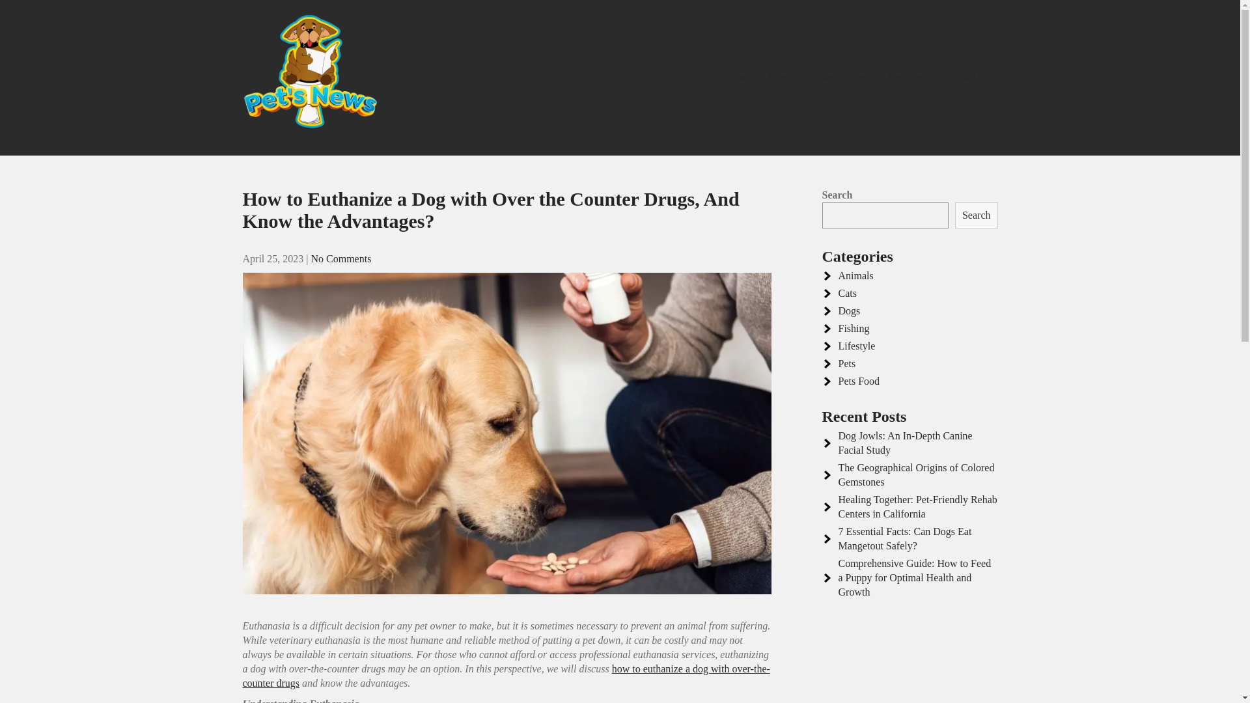 The width and height of the screenshot is (1250, 703). What do you see at coordinates (506, 676) in the screenshot?
I see `how to euthanize a dog with over-the-counter drugs` at bounding box center [506, 676].